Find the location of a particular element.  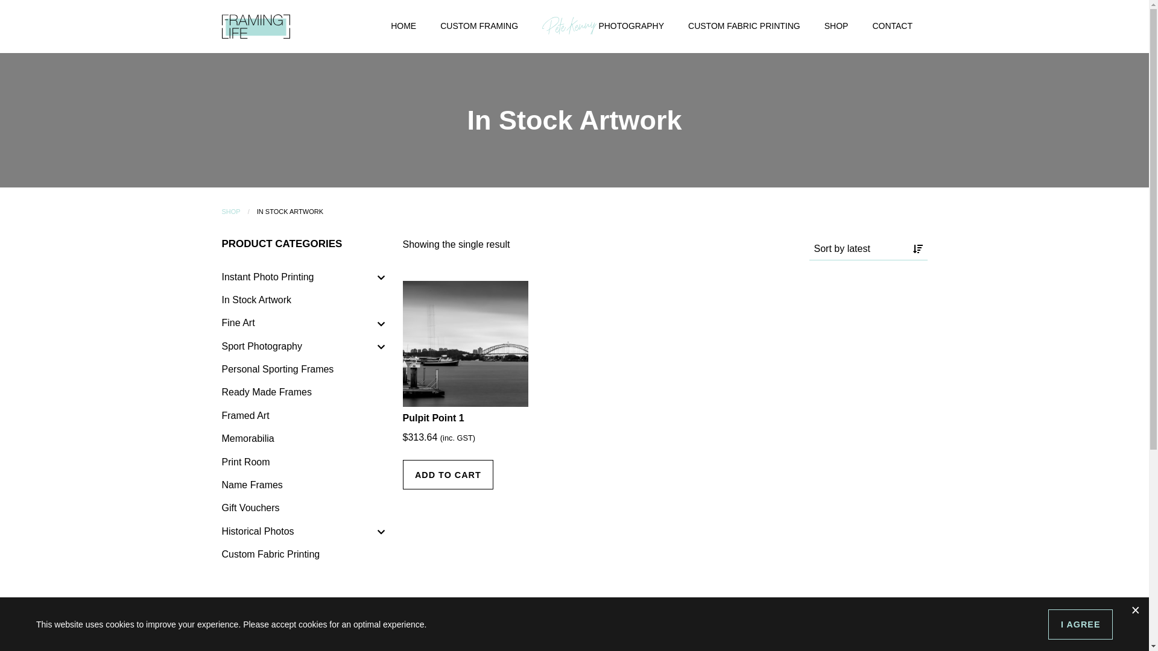

CONTACT is located at coordinates (893, 26).